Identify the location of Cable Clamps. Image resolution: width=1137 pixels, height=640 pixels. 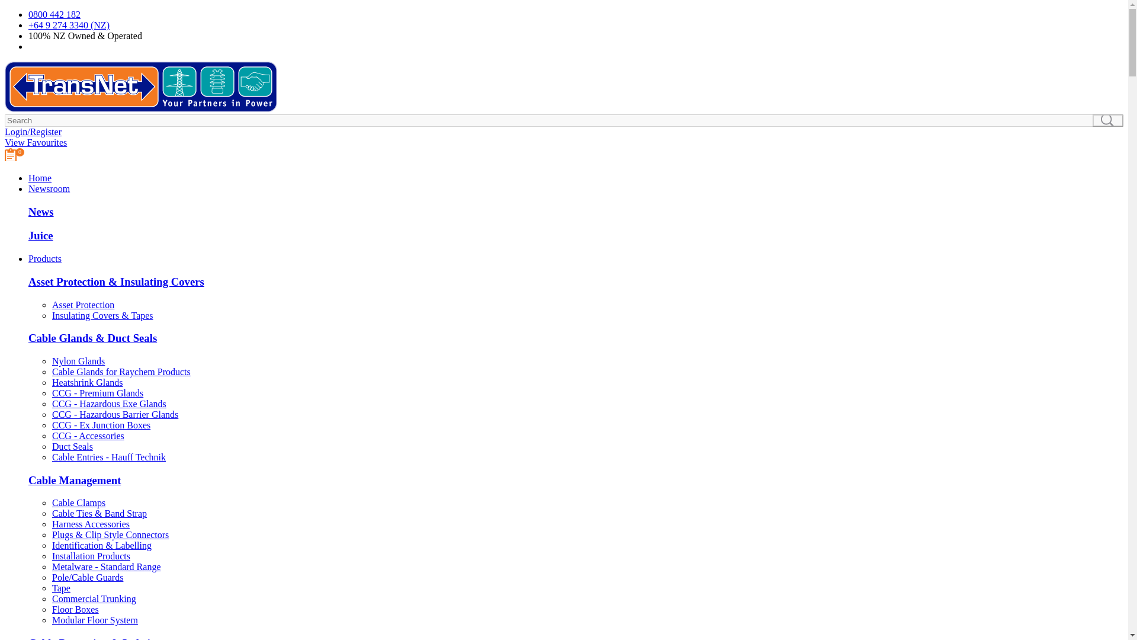
(79, 503).